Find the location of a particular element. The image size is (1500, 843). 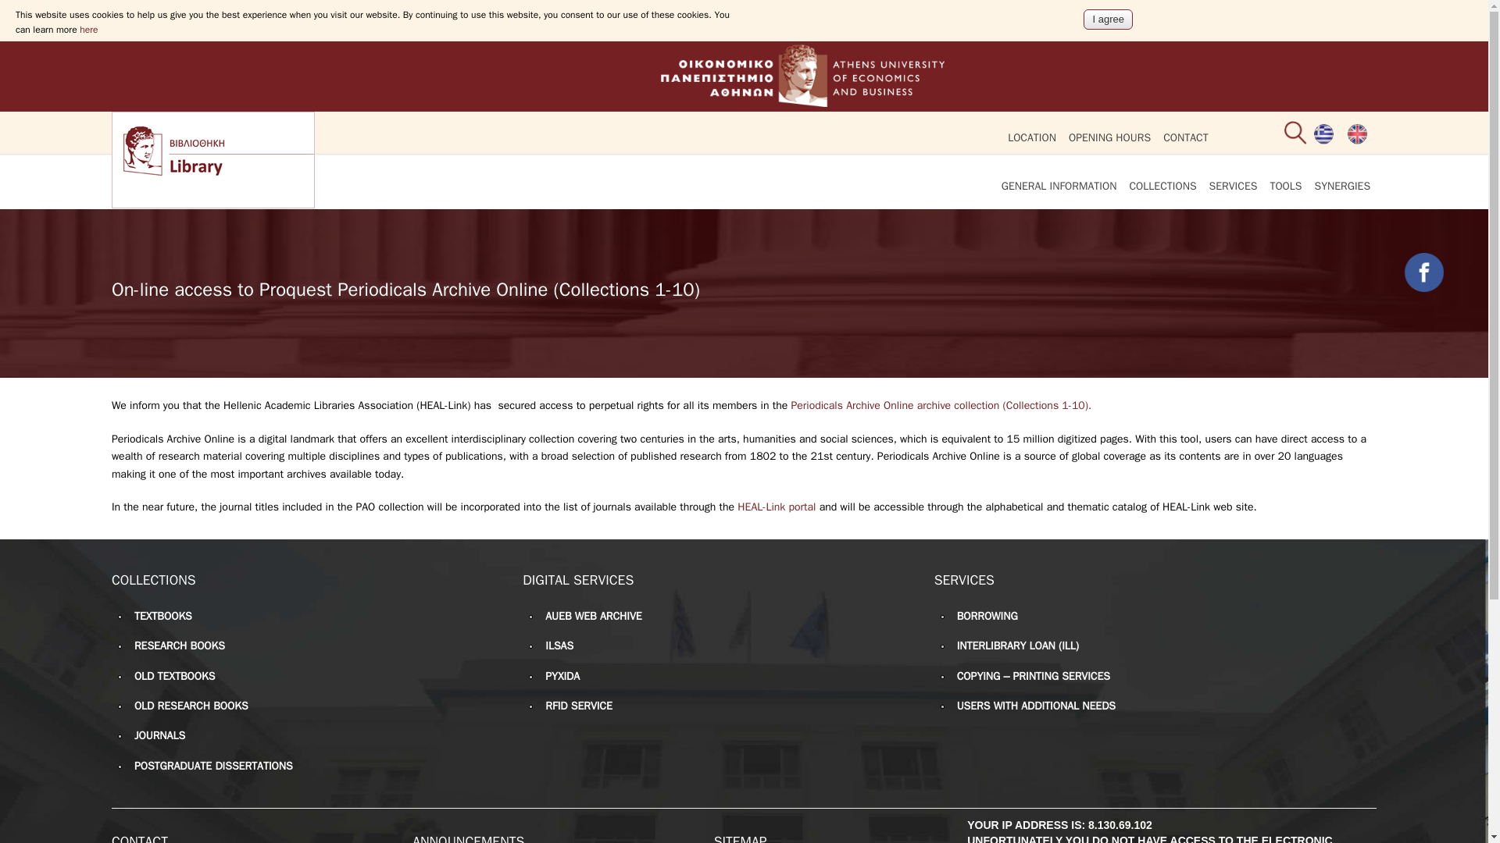

SERVICES is located at coordinates (1233, 186).